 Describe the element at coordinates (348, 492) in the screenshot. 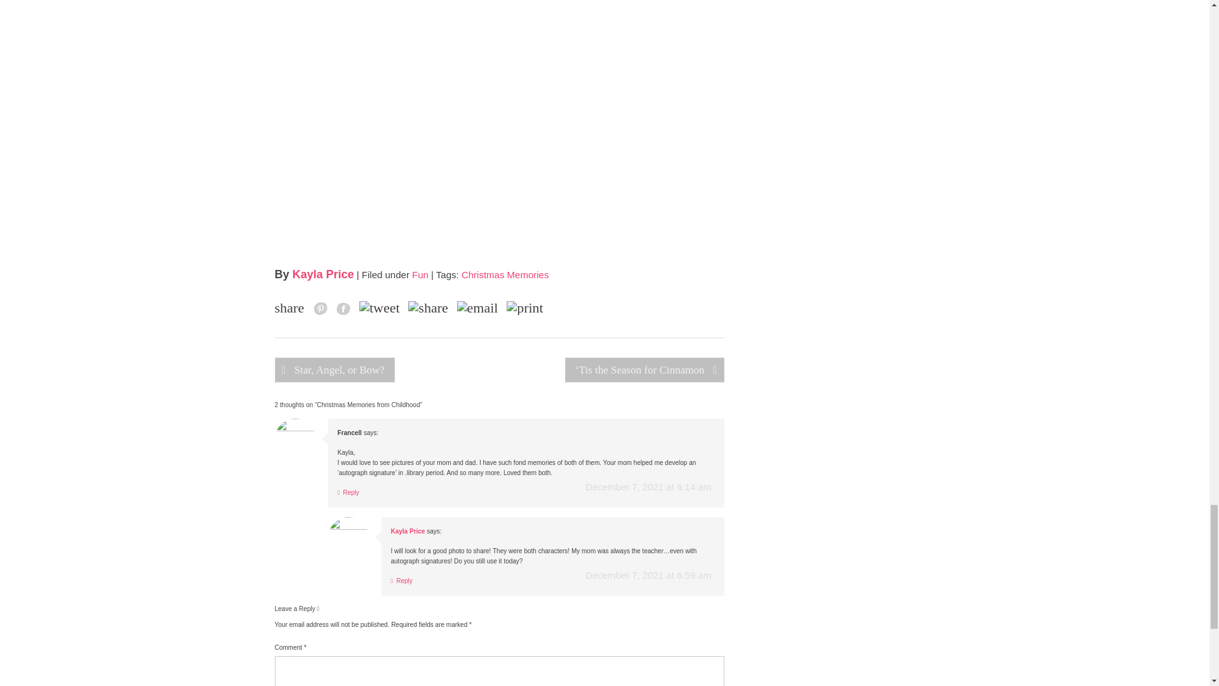

I see `Reply` at that location.